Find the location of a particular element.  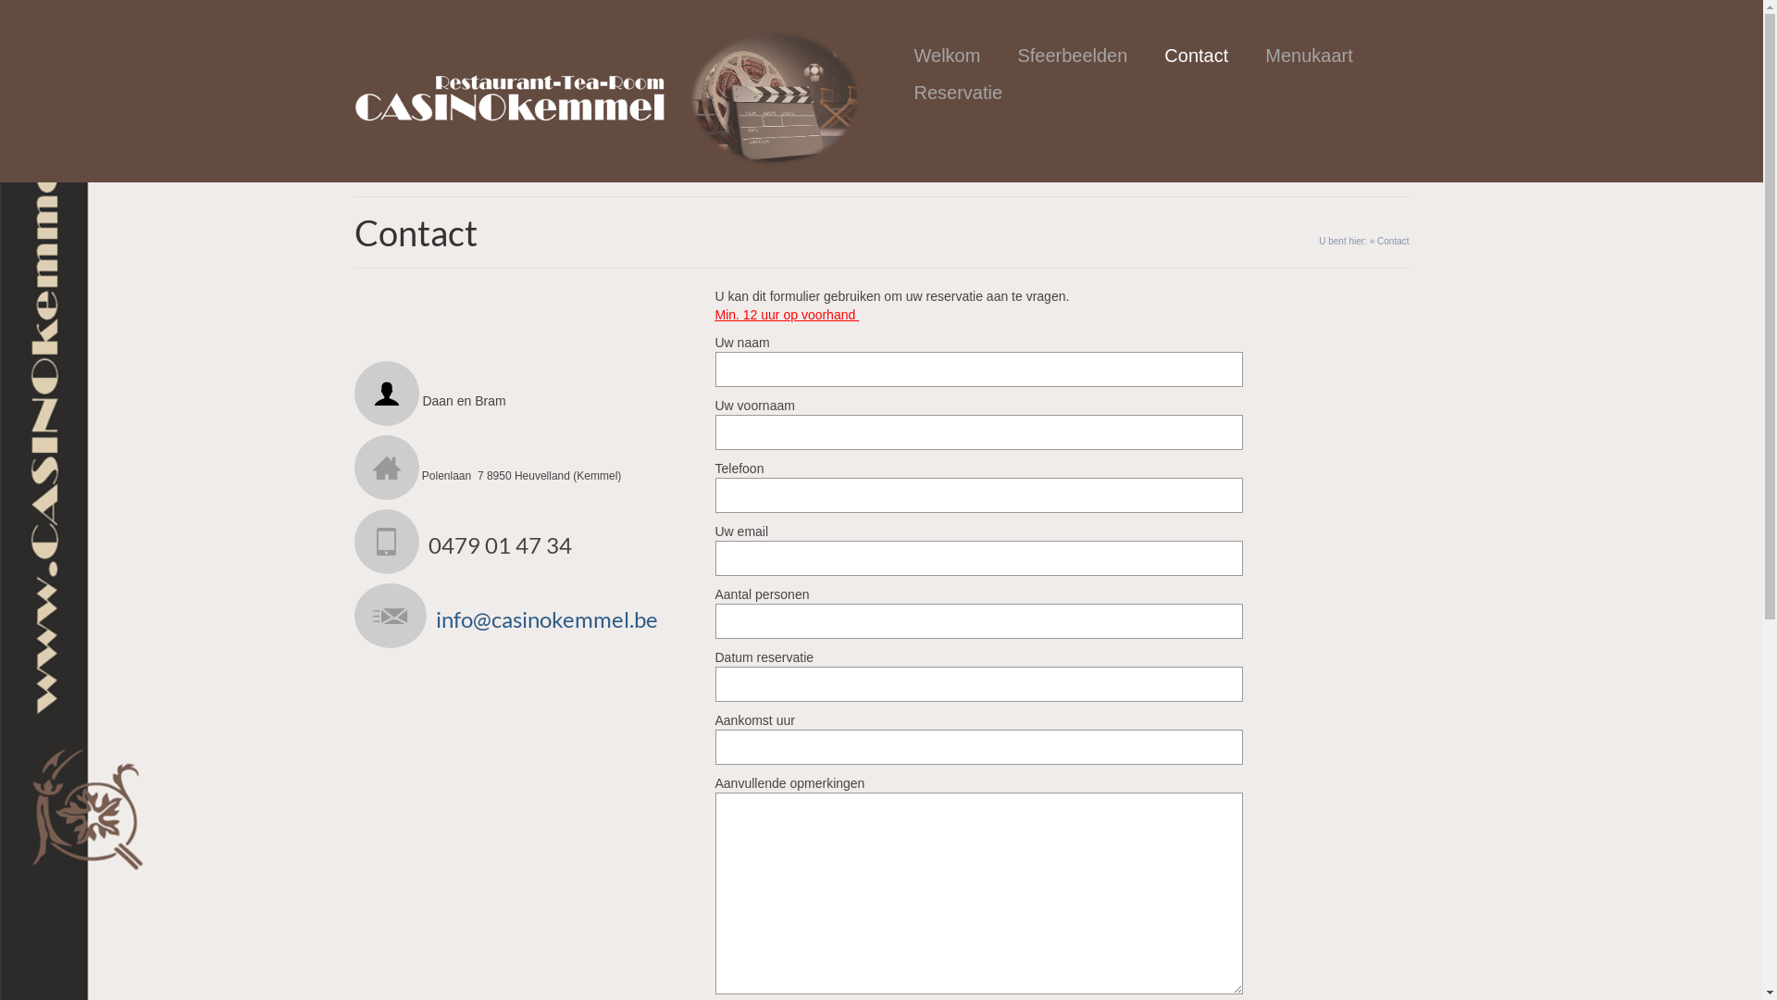

Menukaart is located at coordinates (1309, 56).